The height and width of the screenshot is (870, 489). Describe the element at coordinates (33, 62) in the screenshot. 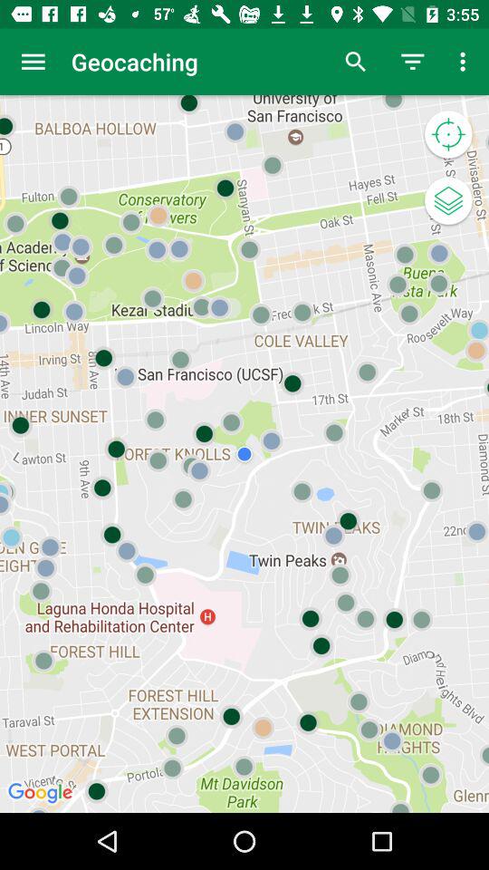

I see `select icon to the left of the geocaching` at that location.